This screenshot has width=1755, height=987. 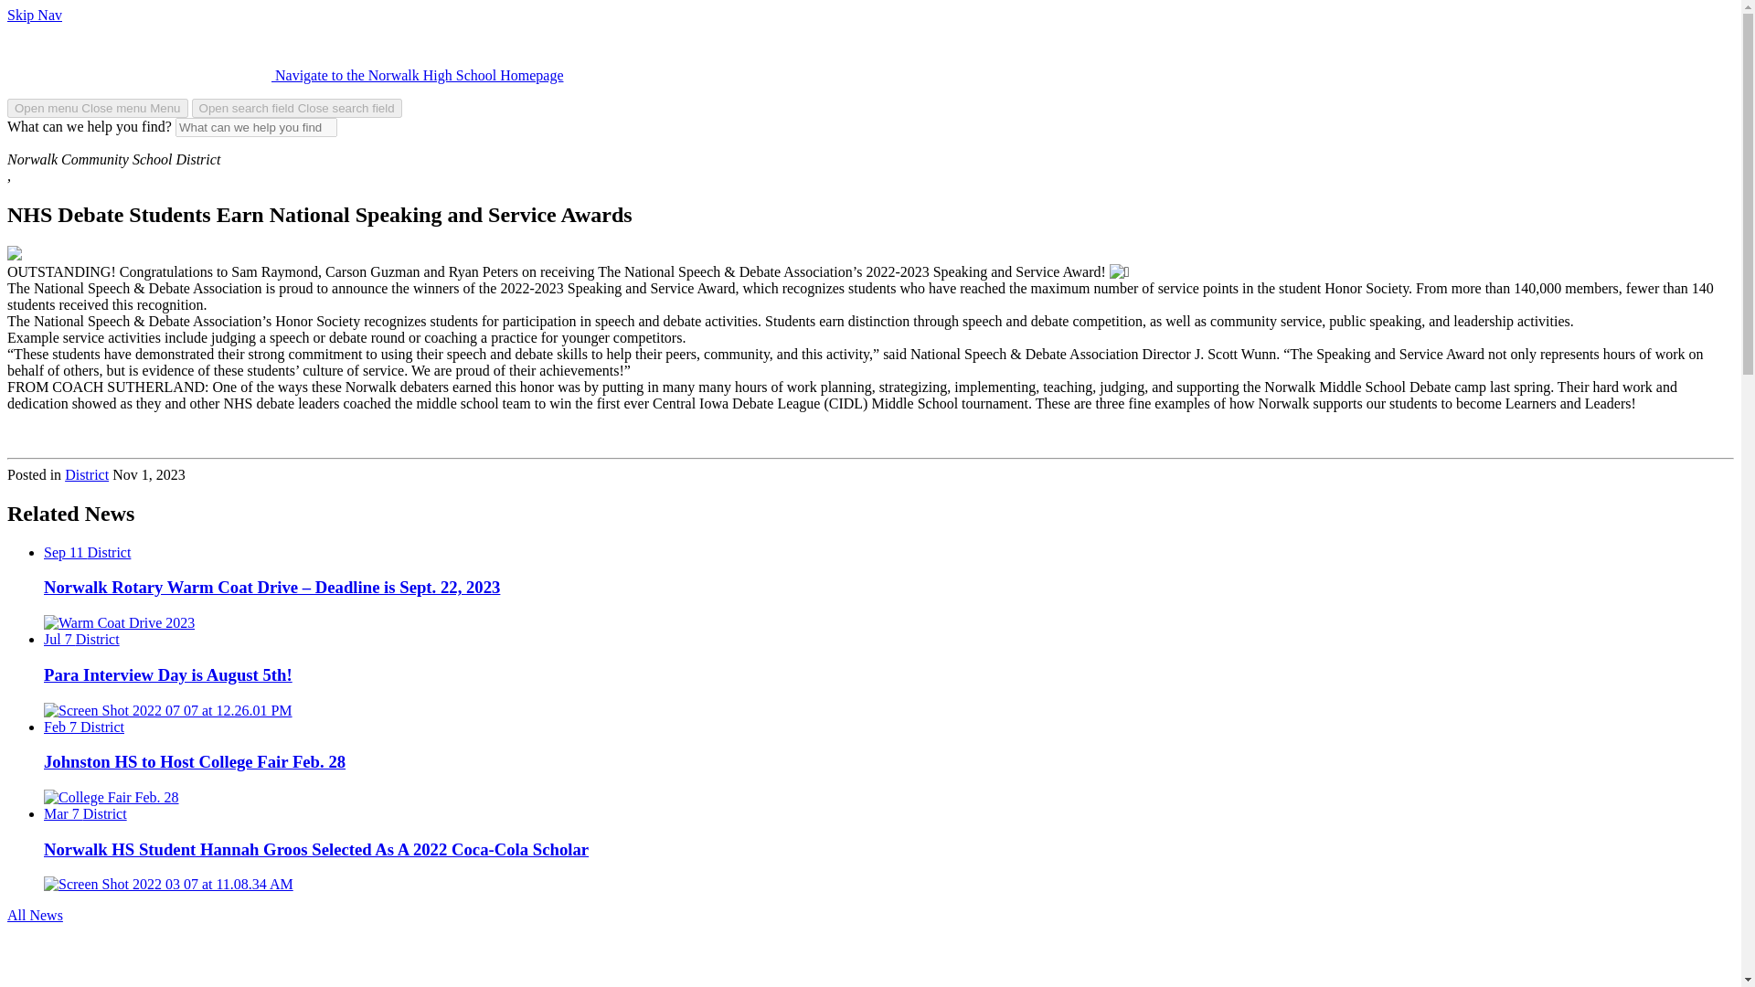 What do you see at coordinates (87, 474) in the screenshot?
I see `District` at bounding box center [87, 474].